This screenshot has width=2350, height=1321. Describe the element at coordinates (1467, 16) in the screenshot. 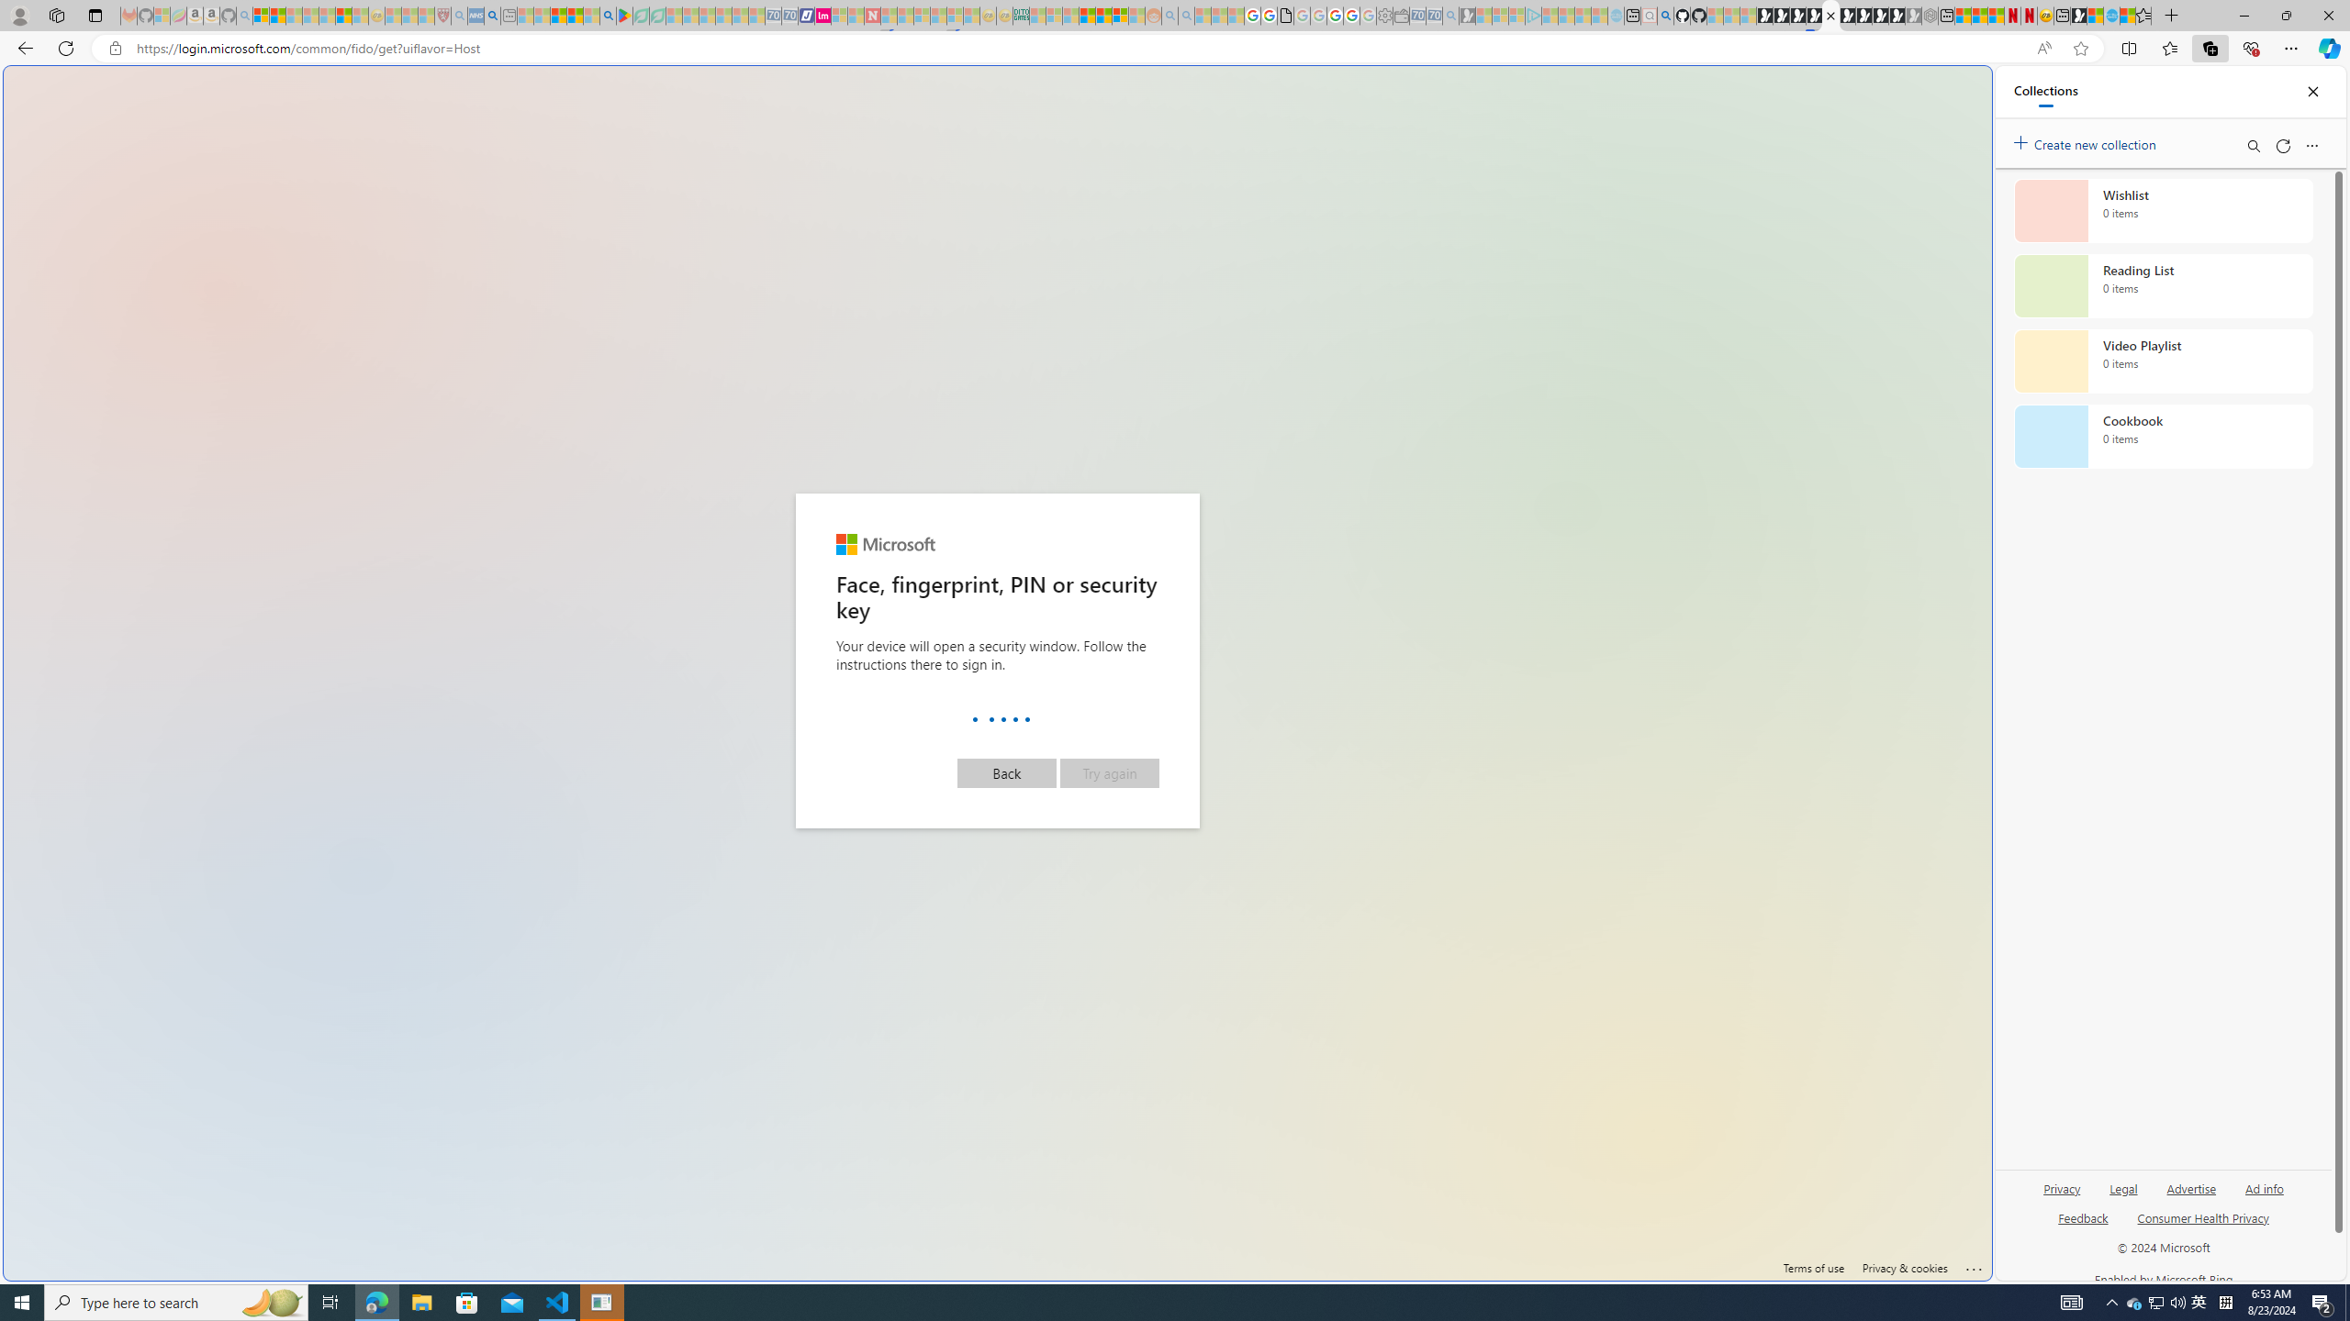

I see `Microsoft Start Gaming - Sleeping` at that location.